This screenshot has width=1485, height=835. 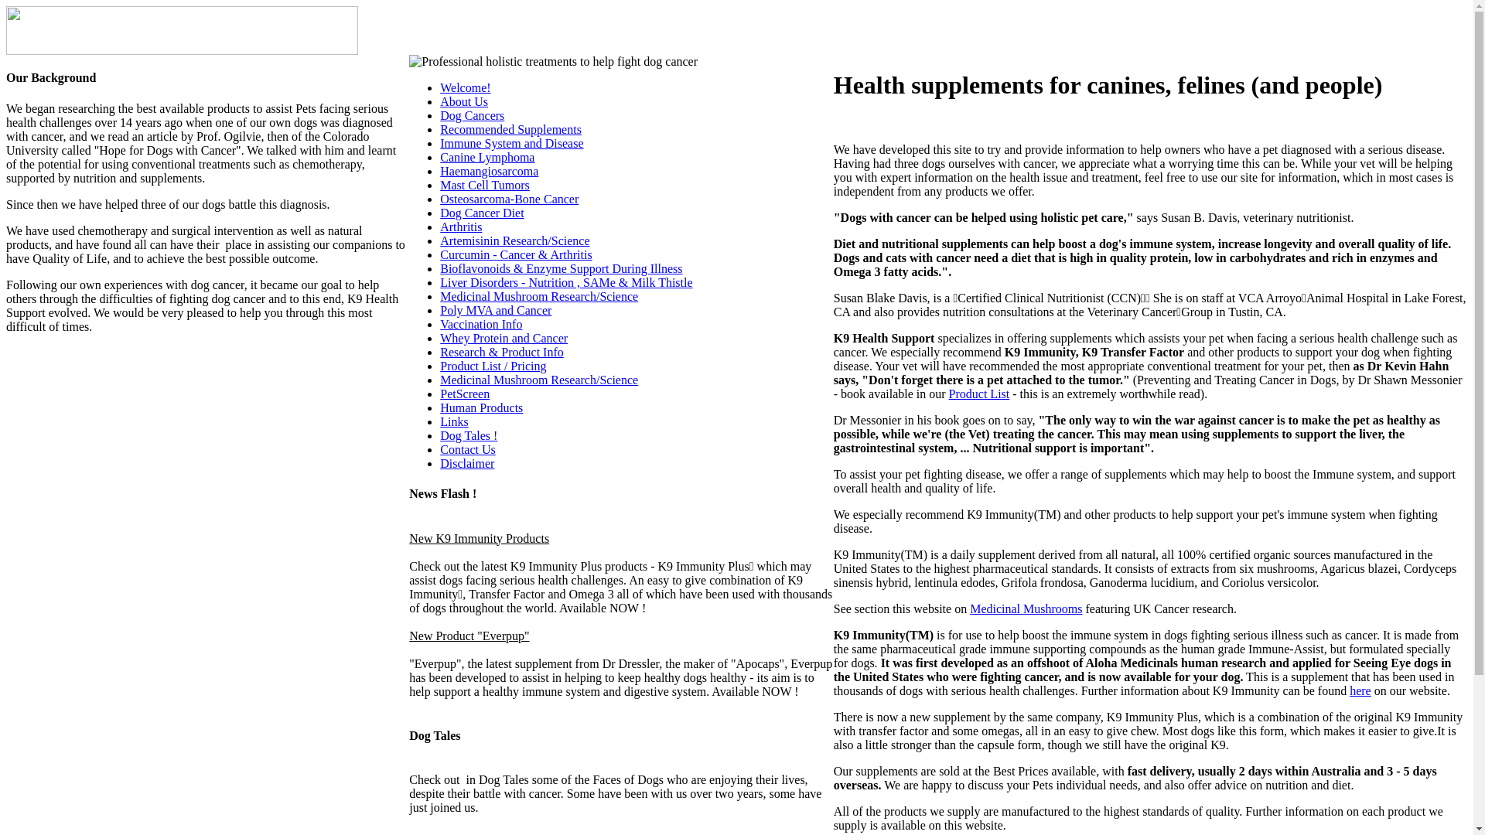 I want to click on Links, so click(x=454, y=422).